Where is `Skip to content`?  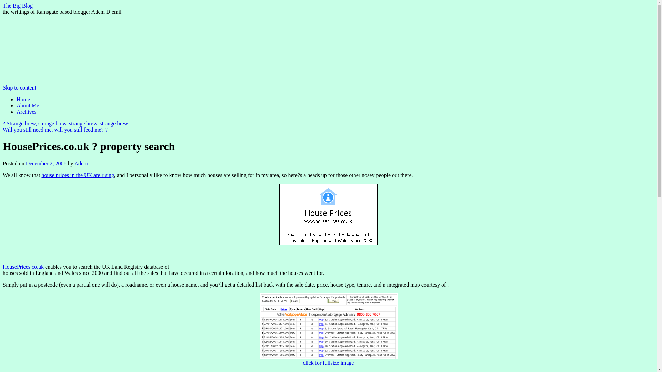
Skip to content is located at coordinates (19, 87).